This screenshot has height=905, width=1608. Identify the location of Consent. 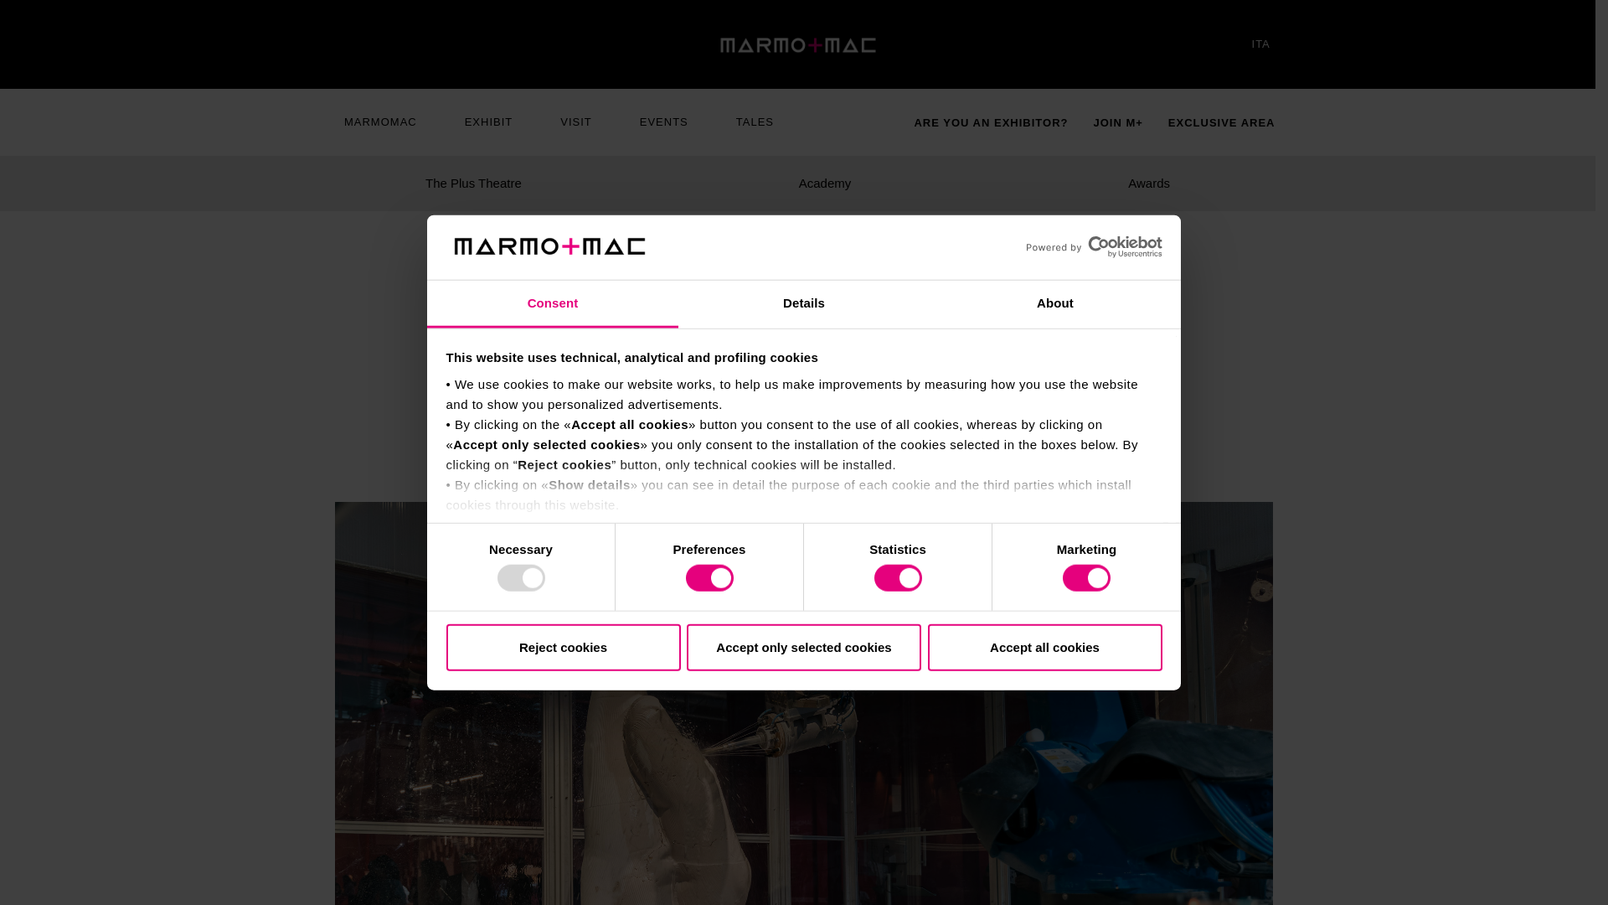
(553, 304).